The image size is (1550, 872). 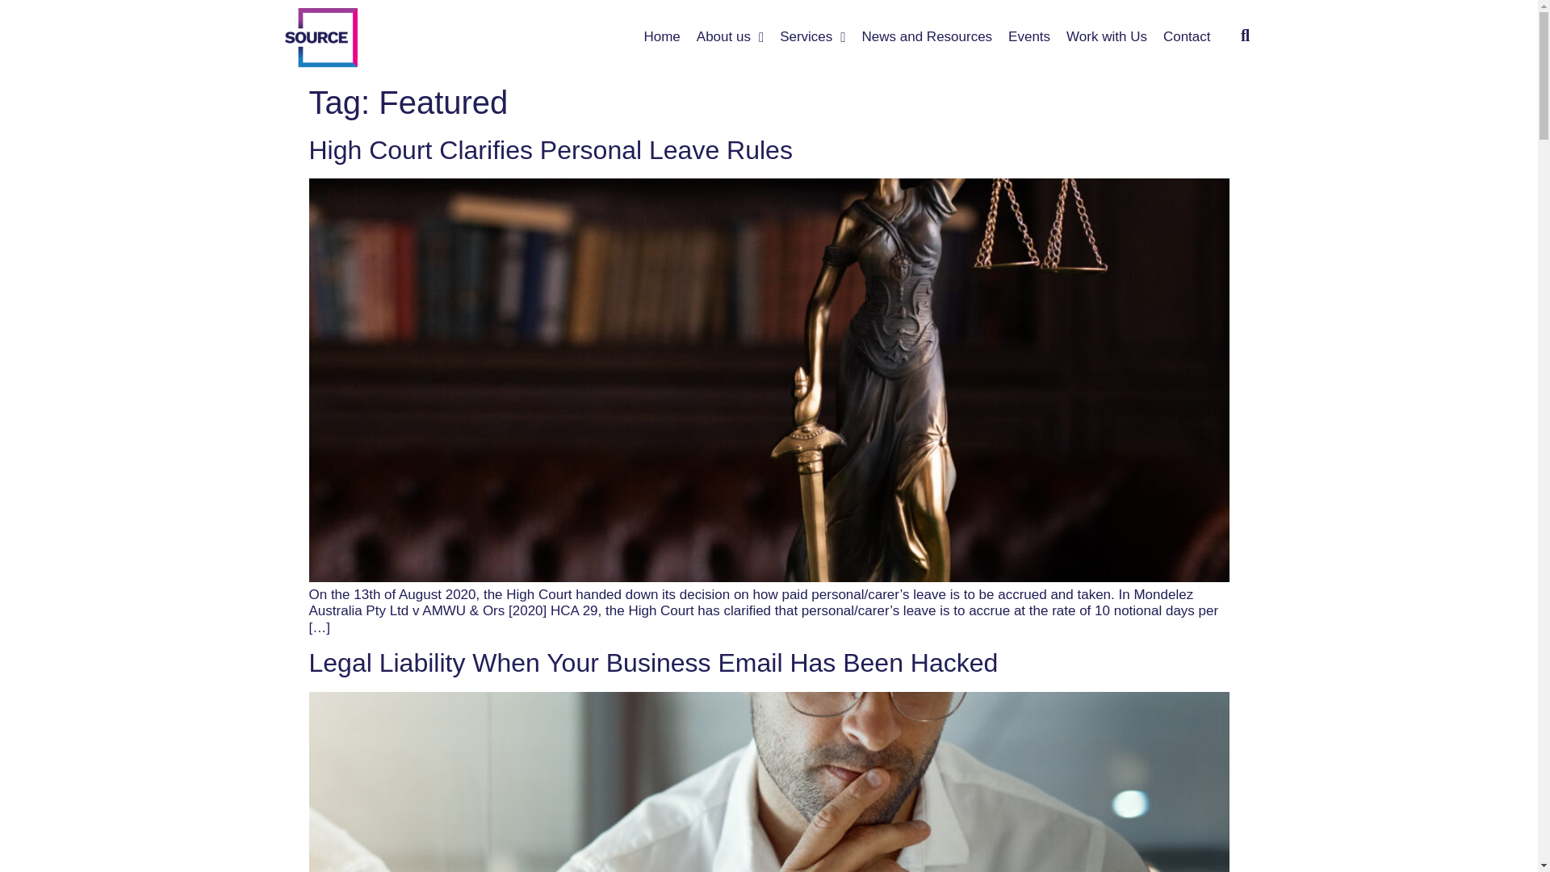 What do you see at coordinates (812, 37) in the screenshot?
I see `Services` at bounding box center [812, 37].